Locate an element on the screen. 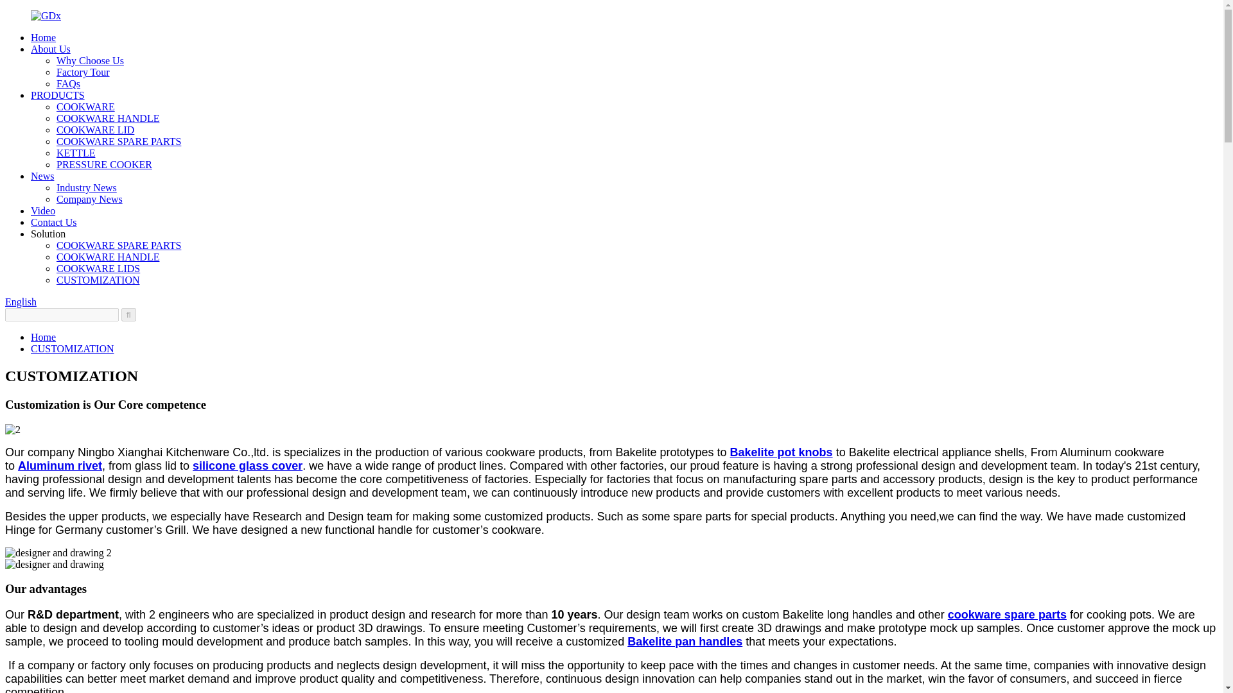  COOKWARE LID is located at coordinates (95, 130).